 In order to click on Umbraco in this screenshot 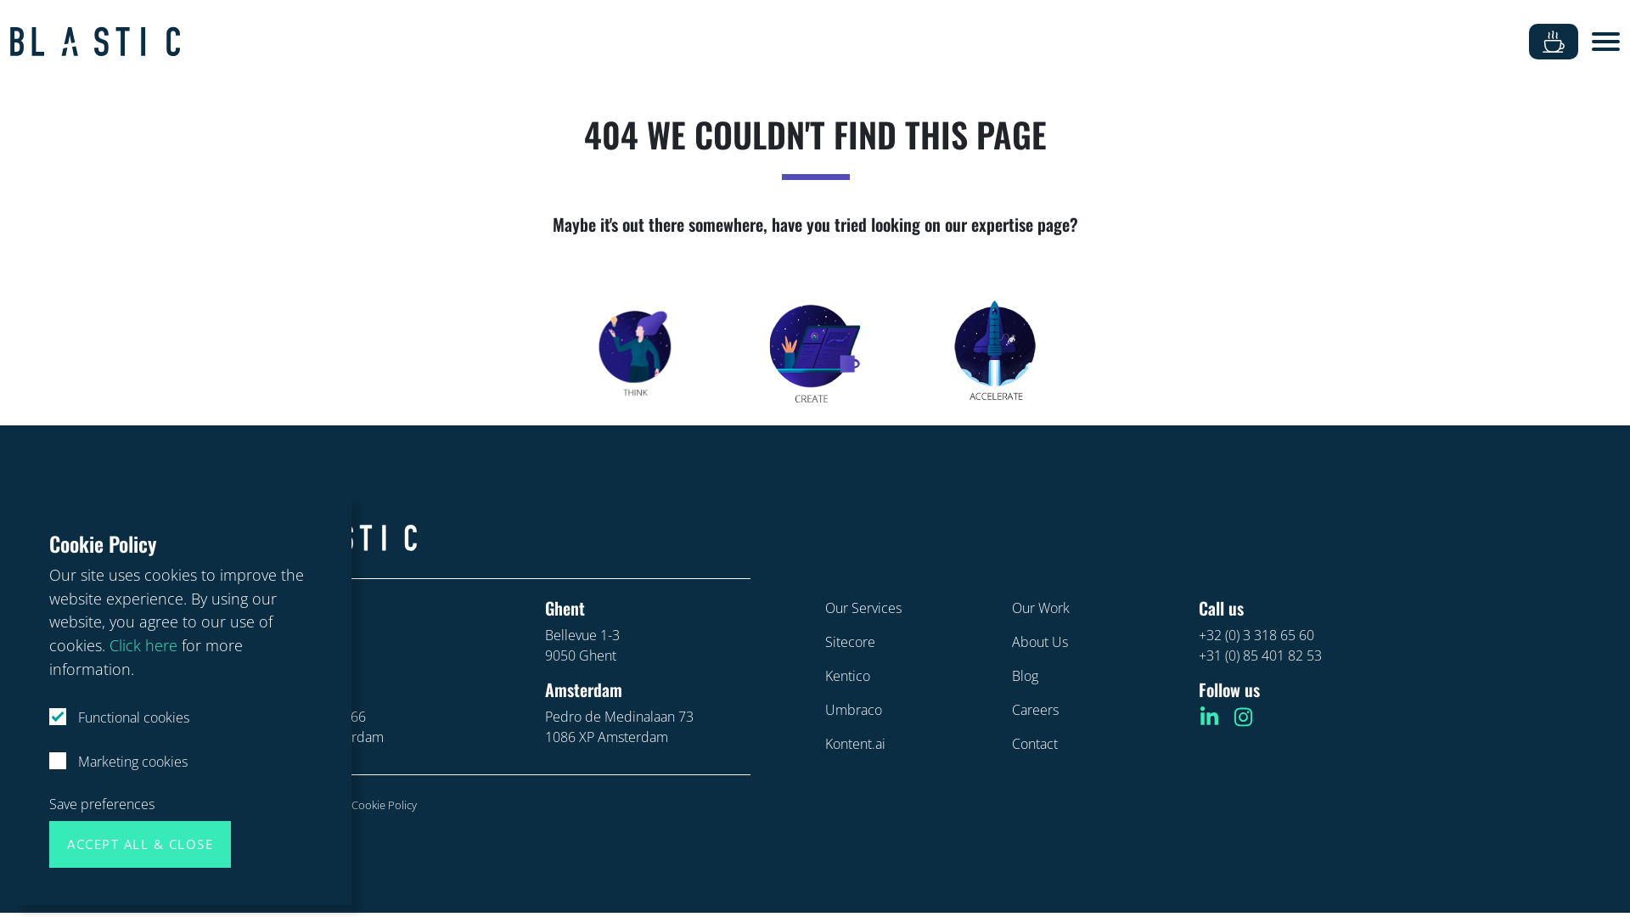, I will do `click(854, 710)`.